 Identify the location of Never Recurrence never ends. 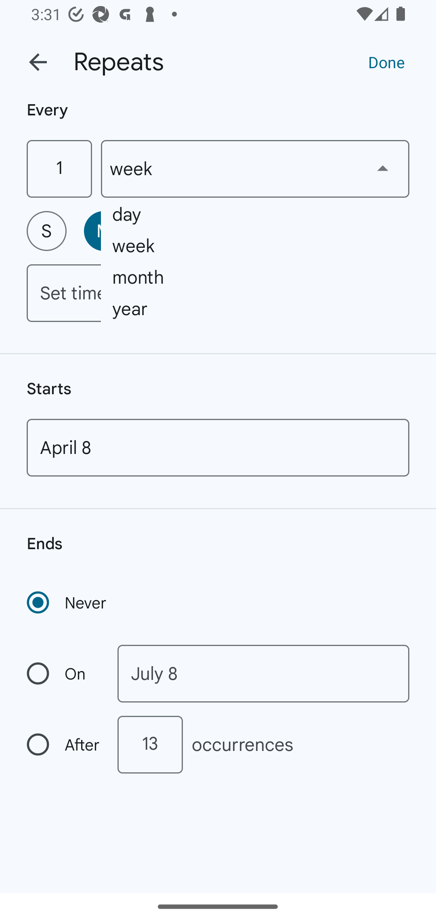
(67, 602).